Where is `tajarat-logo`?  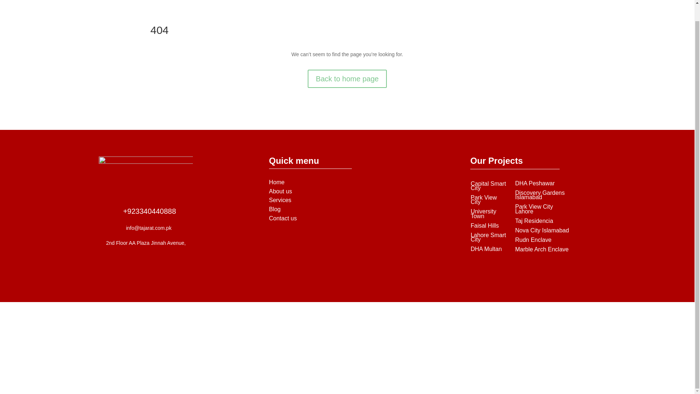
tajarat-logo is located at coordinates (146, 172).